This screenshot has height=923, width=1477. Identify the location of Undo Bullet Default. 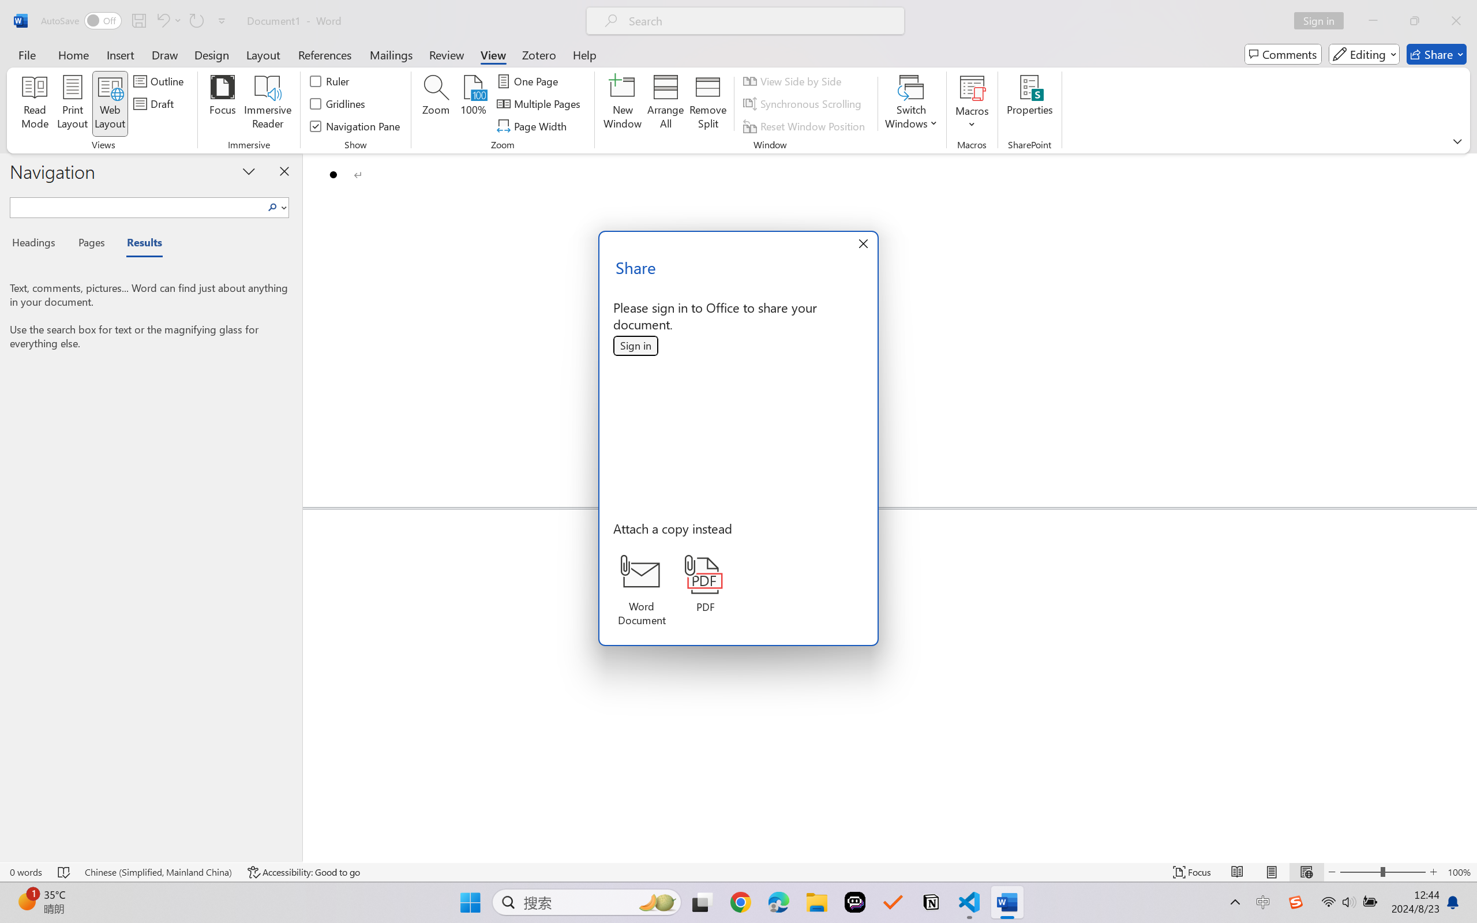
(168, 21).